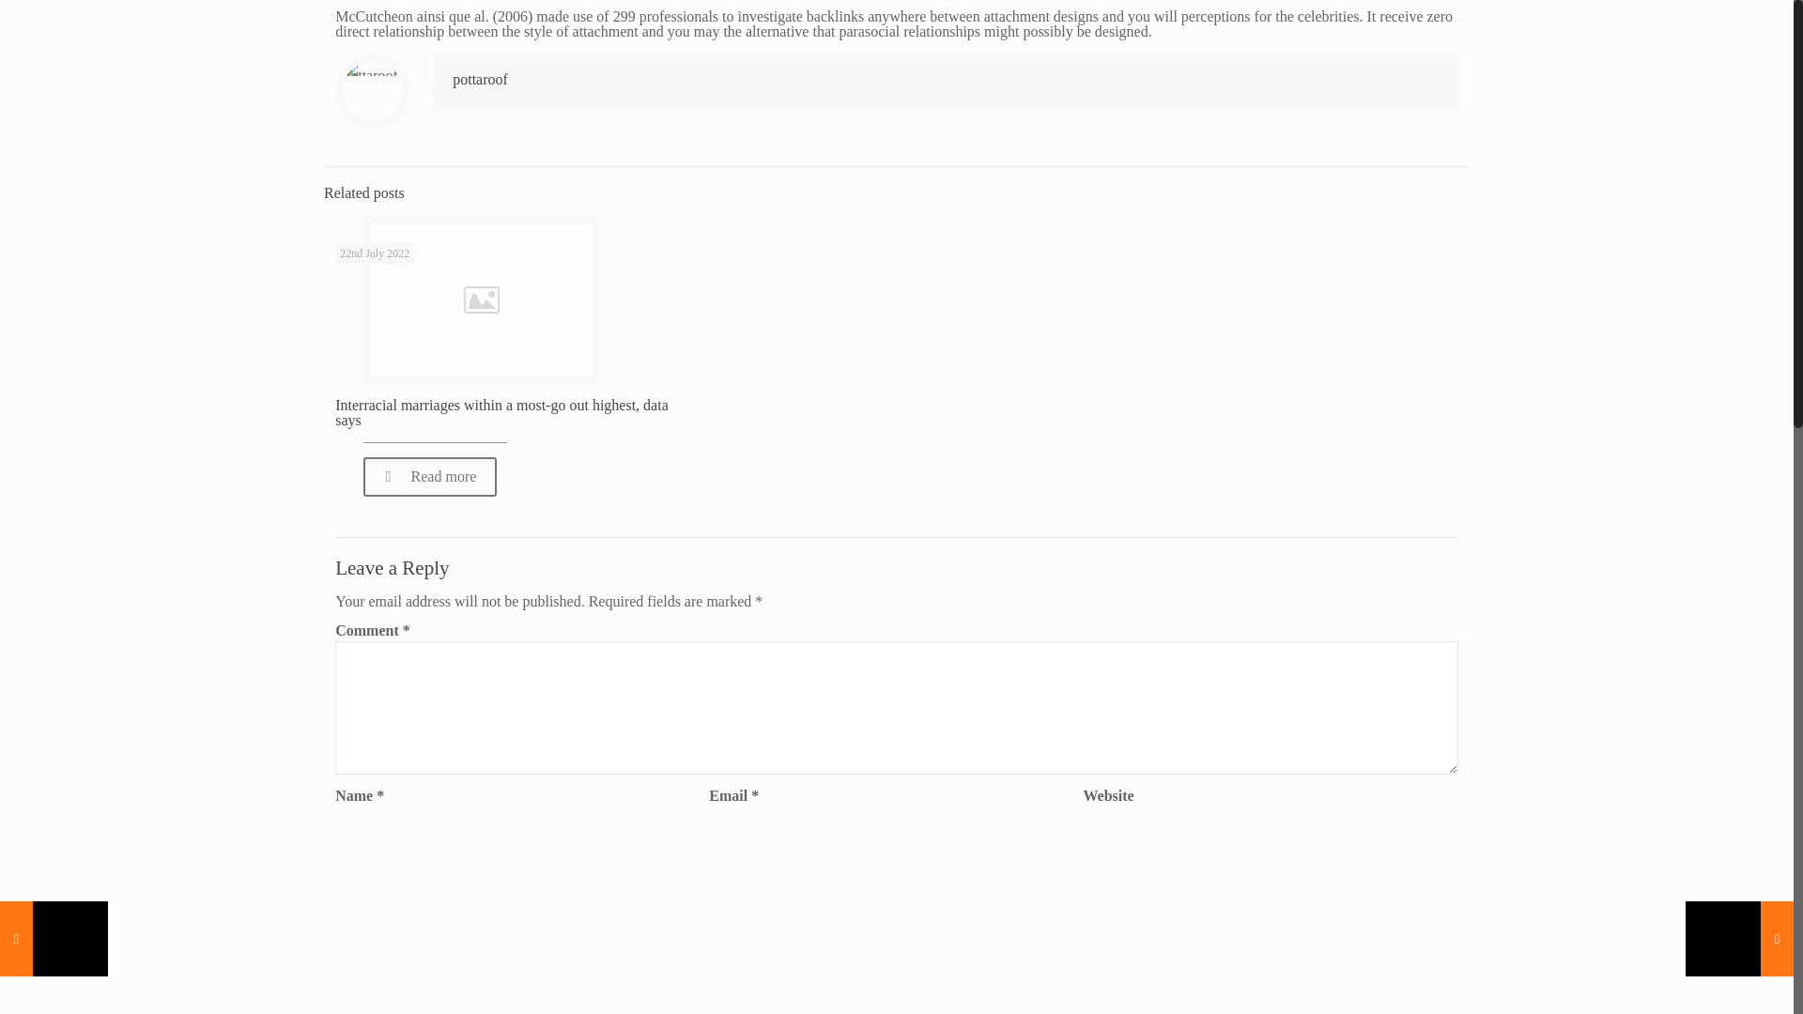  I want to click on Post Comment, so click(1395, 874).